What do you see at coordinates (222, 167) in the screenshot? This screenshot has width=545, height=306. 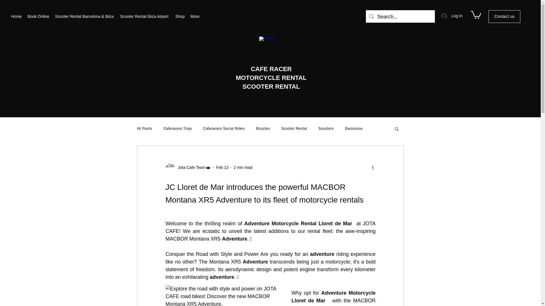 I see `Feb 13` at bounding box center [222, 167].